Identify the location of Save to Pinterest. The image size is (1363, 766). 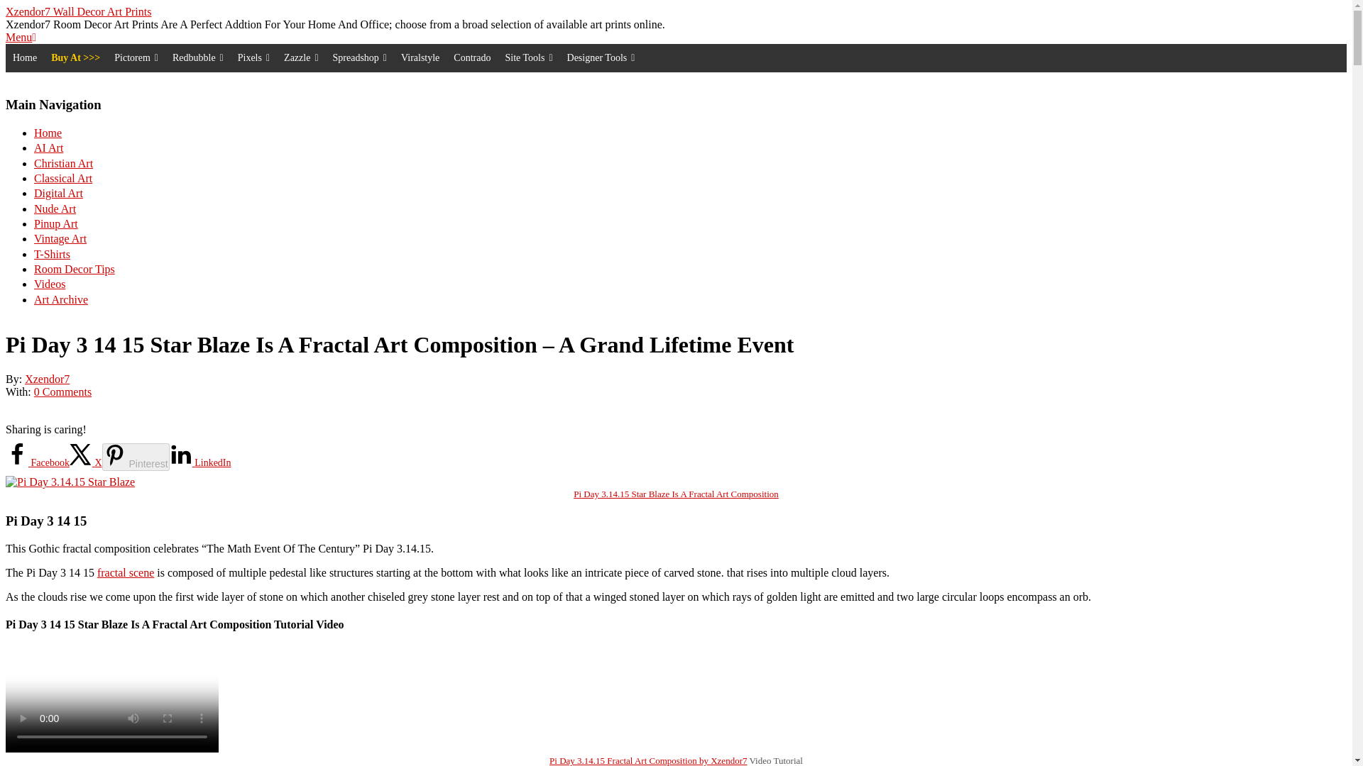
(136, 457).